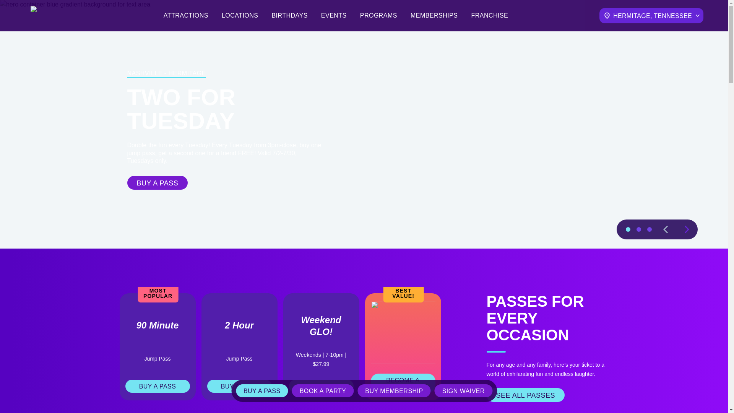 The height and width of the screenshot is (413, 734). Describe the element at coordinates (239, 15) in the screenshot. I see `LOCATIONS` at that location.